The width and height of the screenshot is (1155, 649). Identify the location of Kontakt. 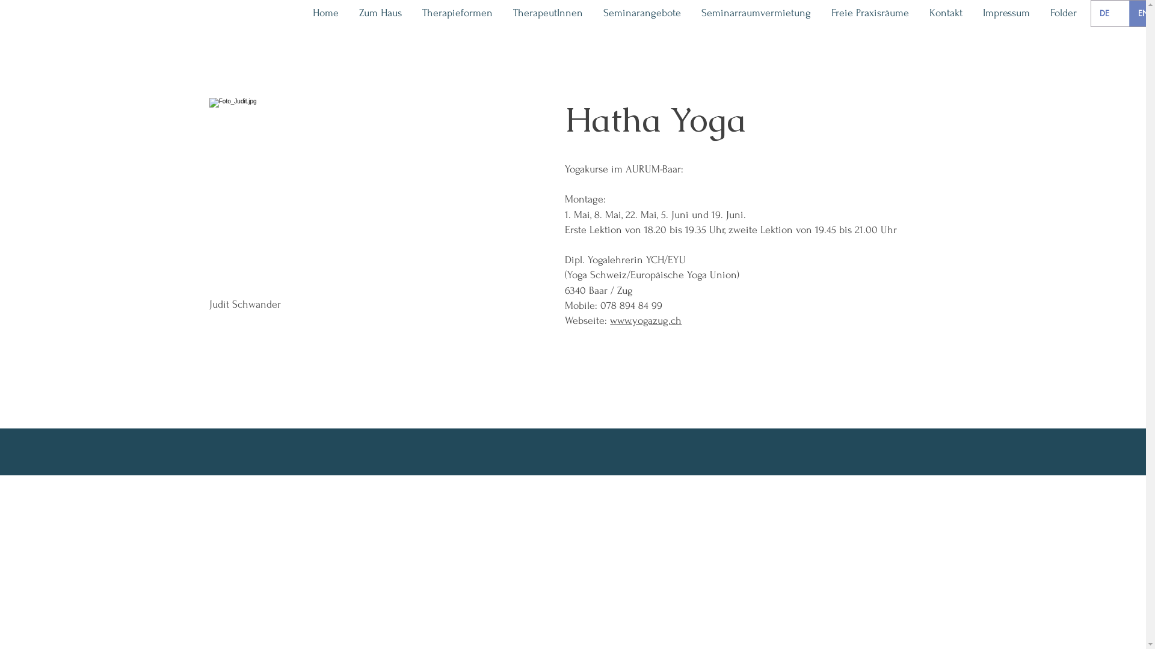
(946, 13).